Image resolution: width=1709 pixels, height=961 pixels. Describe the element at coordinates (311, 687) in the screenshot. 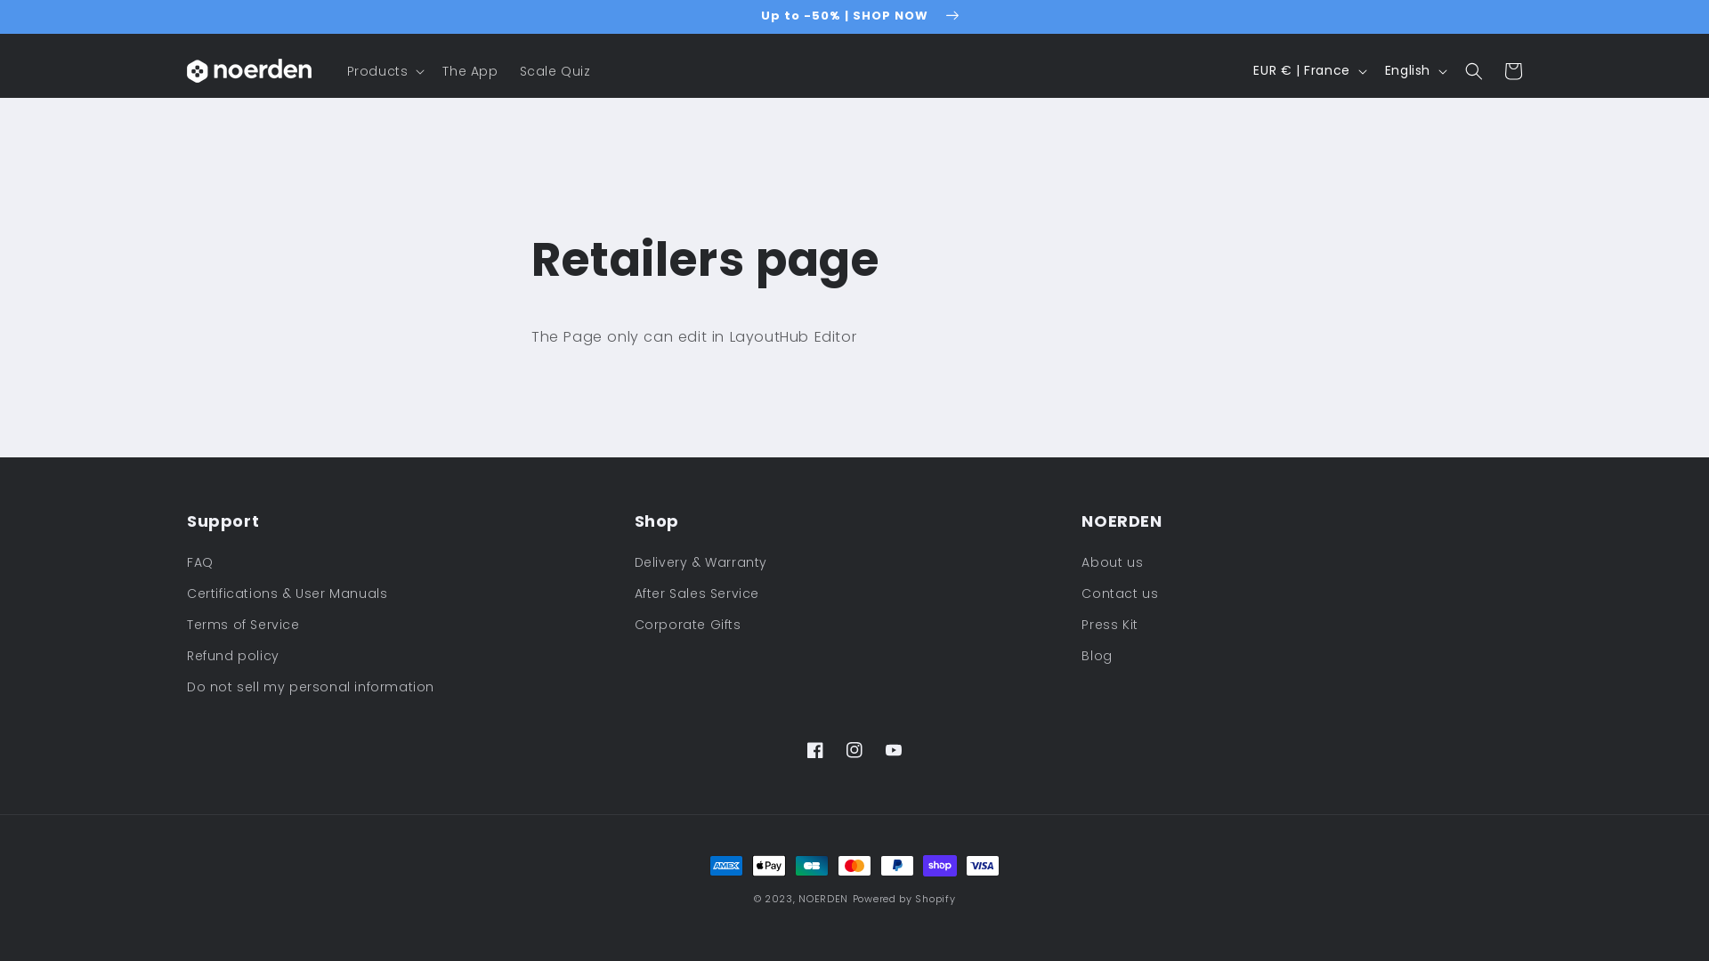

I see `Do not sell my personal information` at that location.